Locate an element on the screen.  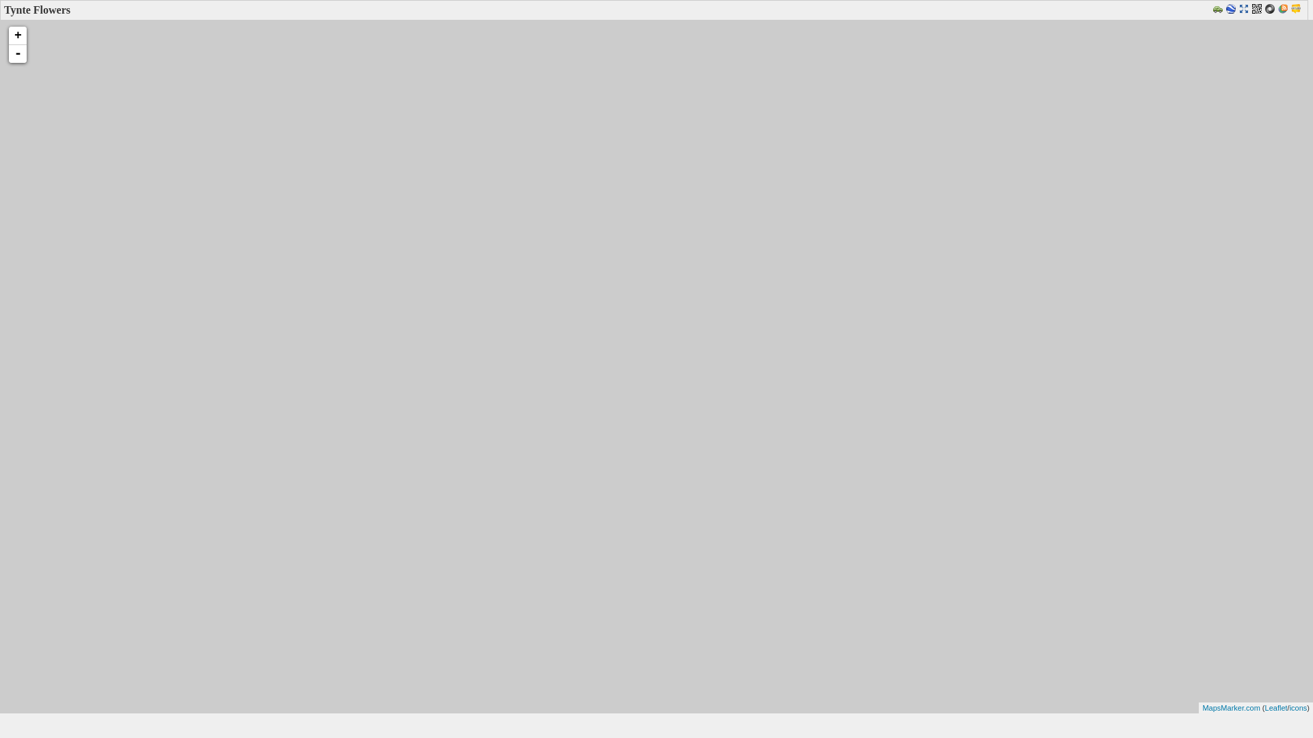
Leaflet is located at coordinates (1276, 708).